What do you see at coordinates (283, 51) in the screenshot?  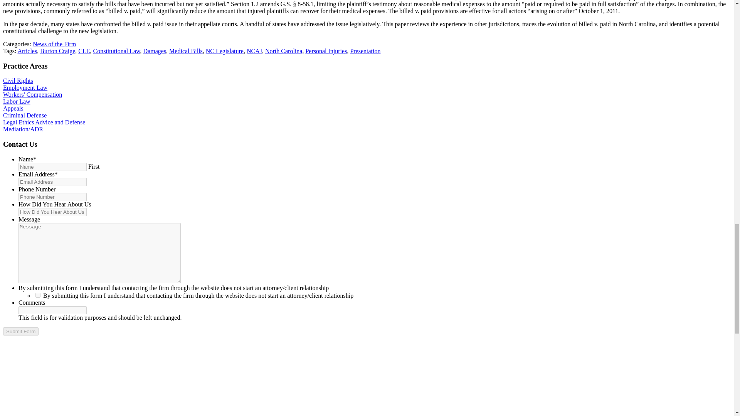 I see `Click for more North Carolina information` at bounding box center [283, 51].